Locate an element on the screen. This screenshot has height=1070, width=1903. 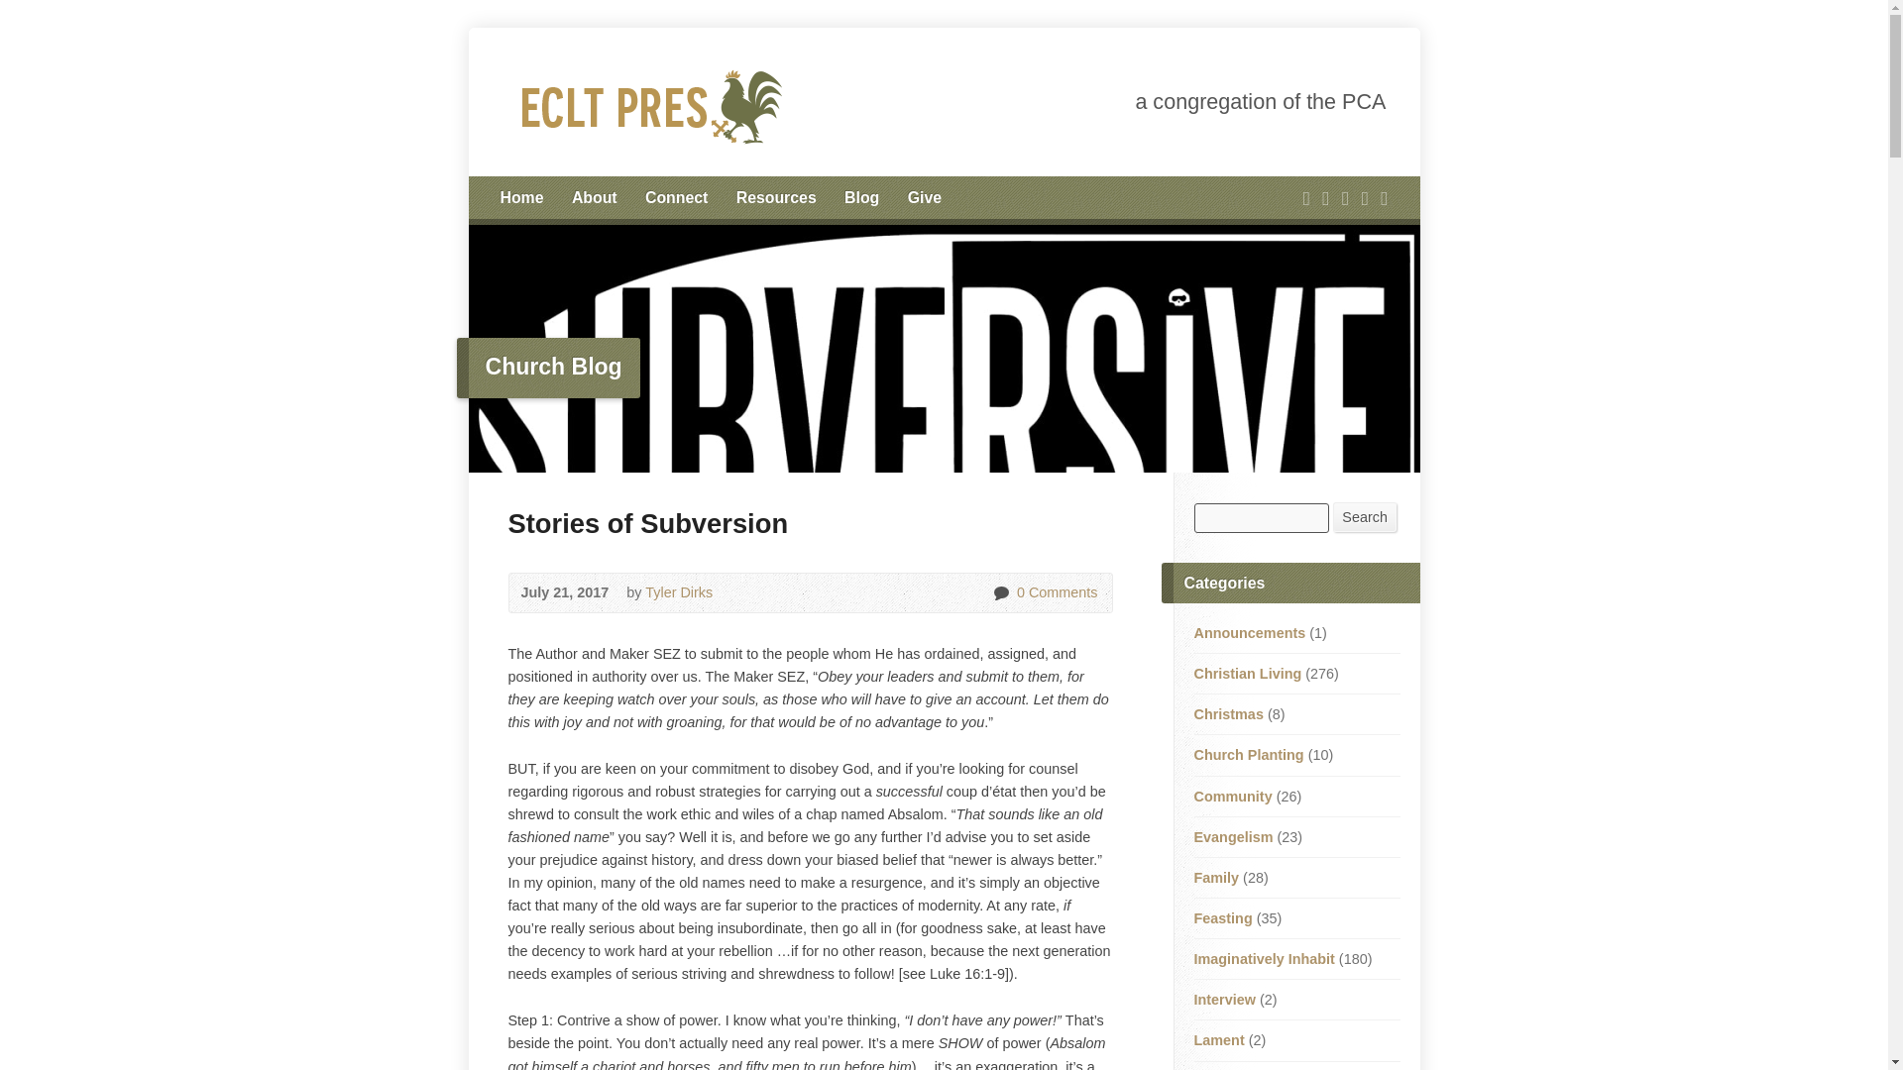
About is located at coordinates (595, 198).